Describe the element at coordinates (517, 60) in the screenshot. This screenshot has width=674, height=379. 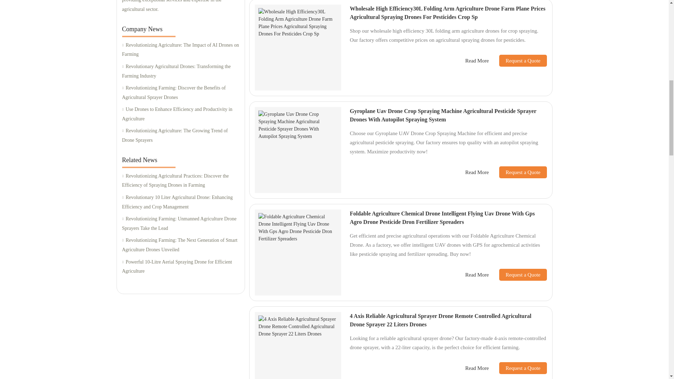
I see `Request a Quote` at that location.